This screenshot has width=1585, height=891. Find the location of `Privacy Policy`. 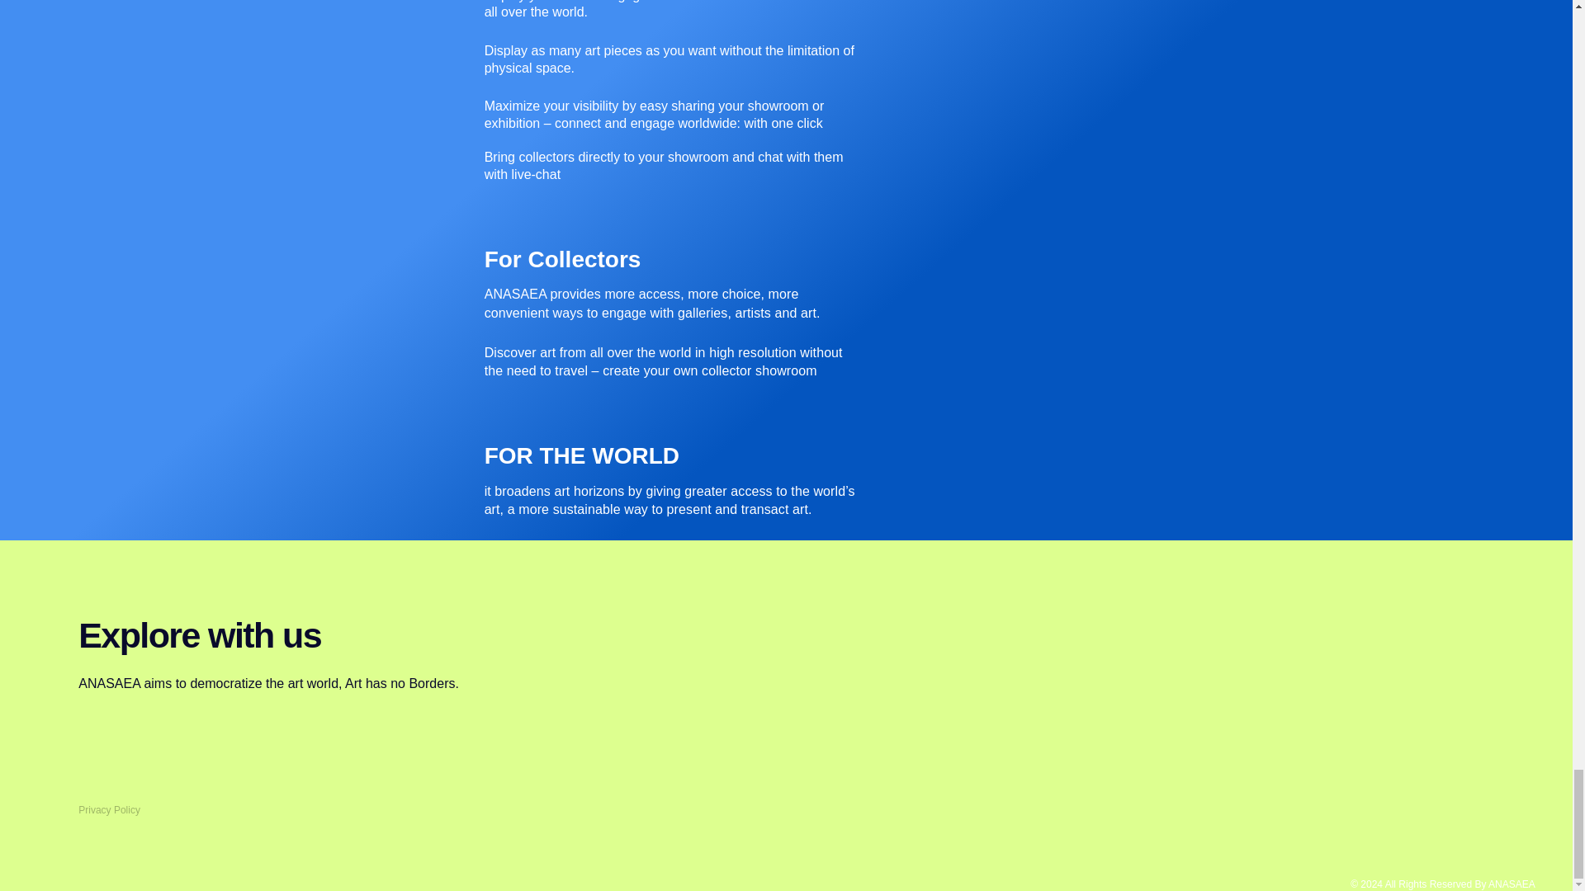

Privacy Policy is located at coordinates (109, 810).